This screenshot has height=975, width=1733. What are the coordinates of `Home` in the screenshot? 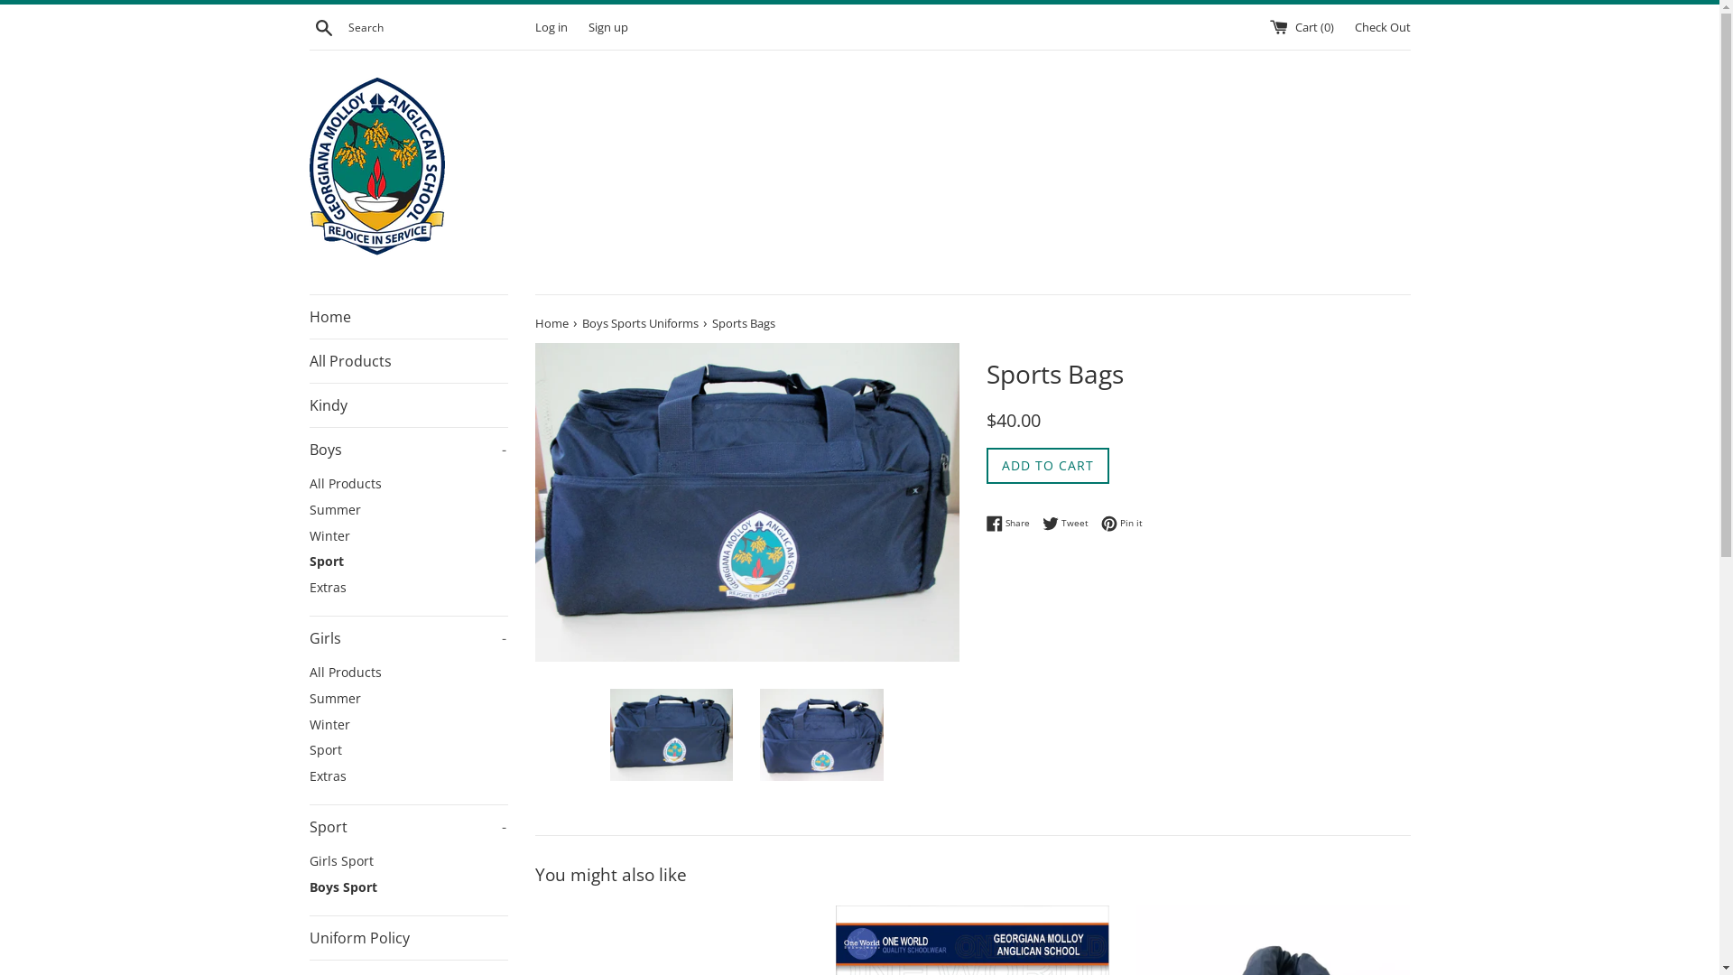 It's located at (552, 323).